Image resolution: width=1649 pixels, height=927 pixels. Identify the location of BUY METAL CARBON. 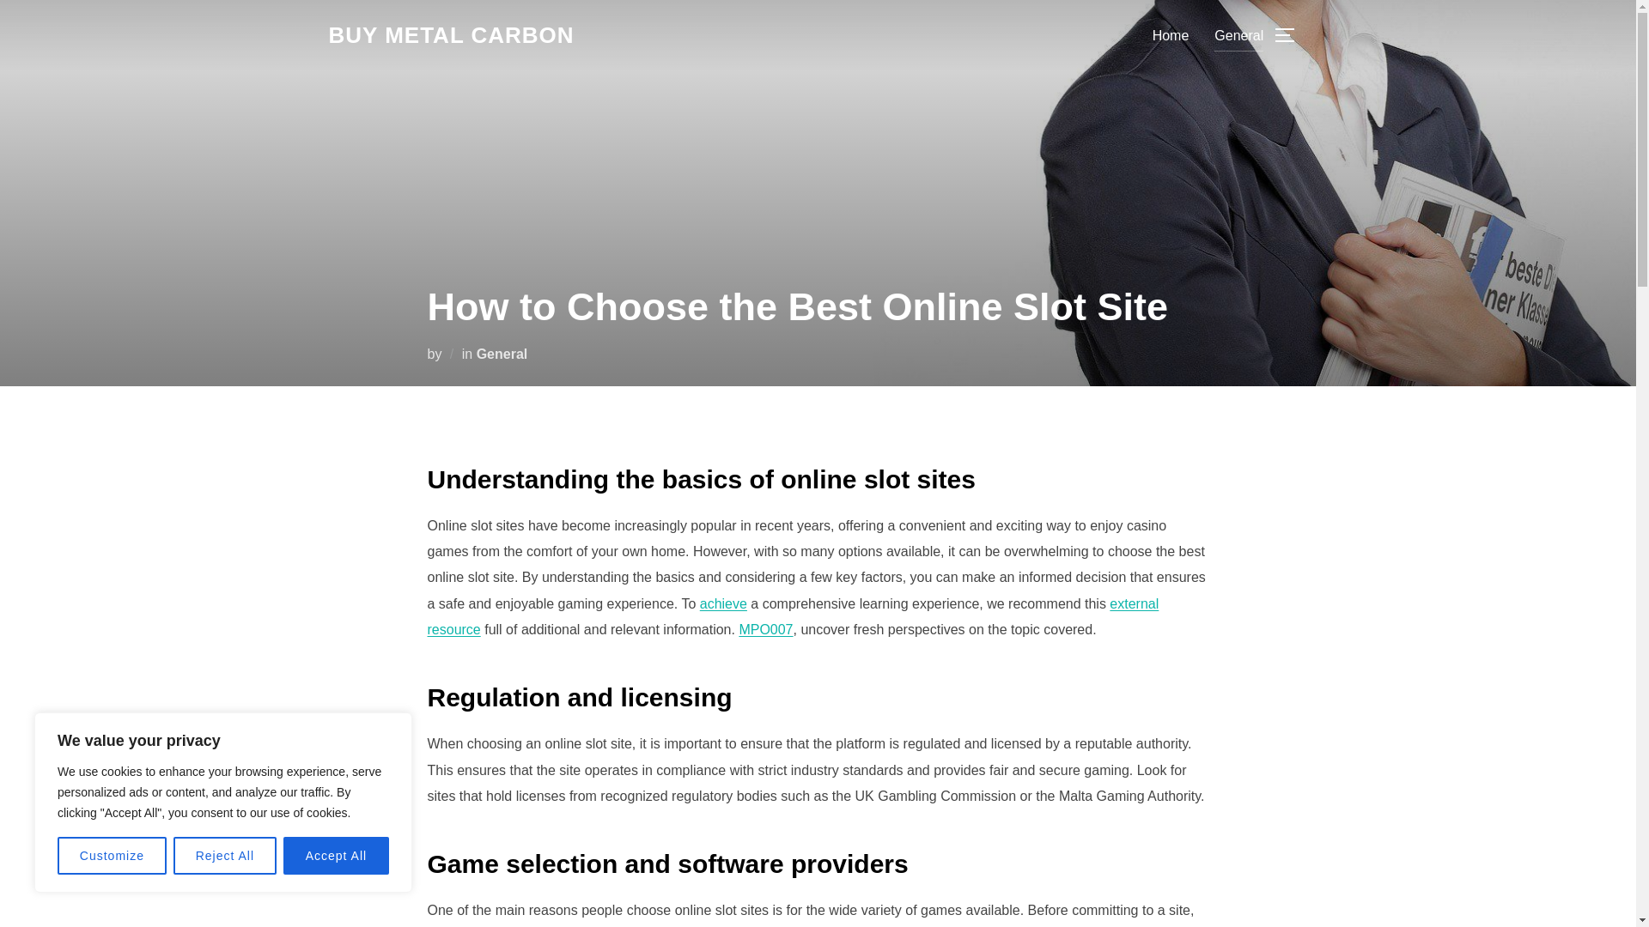
(451, 35).